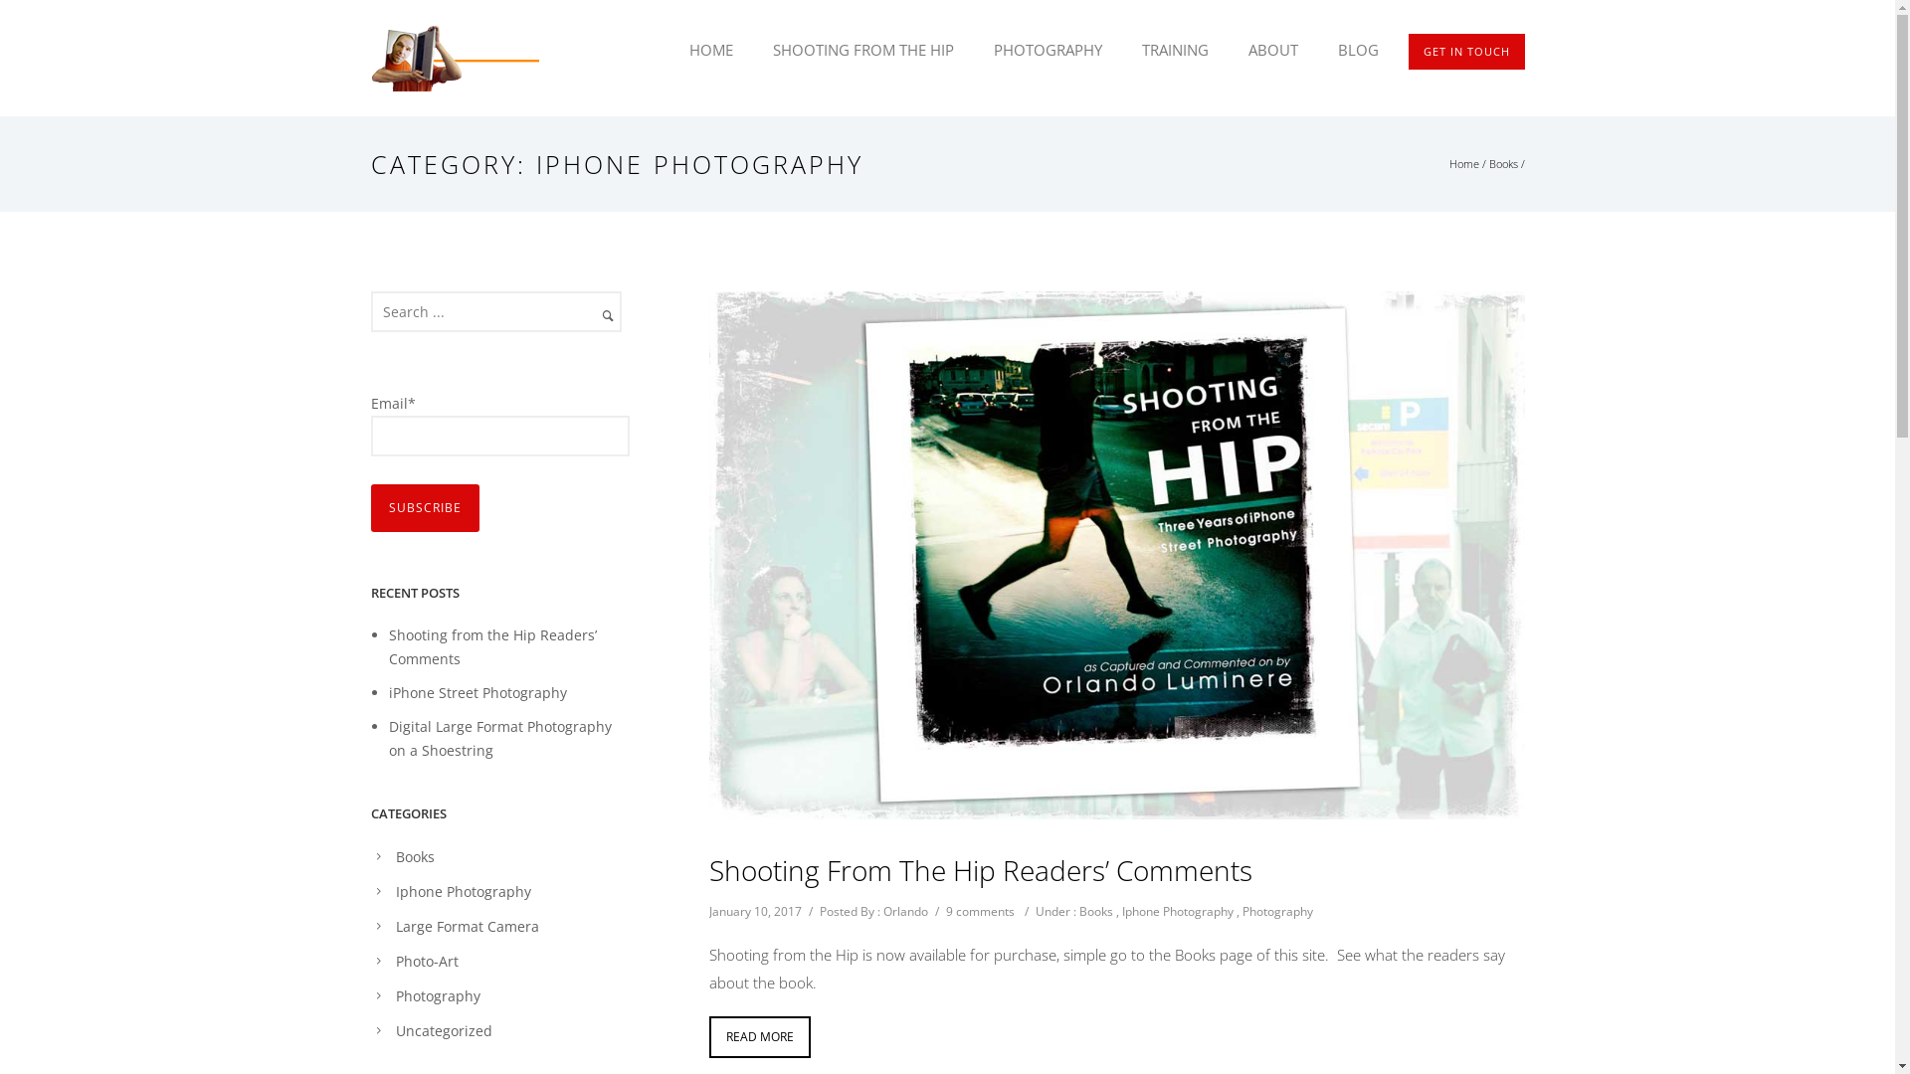  I want to click on iPhone Street Photography, so click(477, 692).